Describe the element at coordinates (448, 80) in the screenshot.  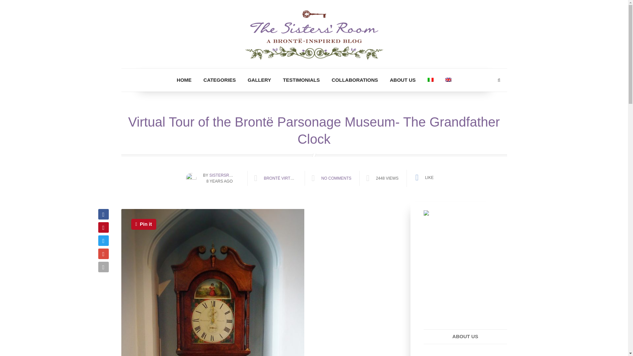
I see `English` at that location.